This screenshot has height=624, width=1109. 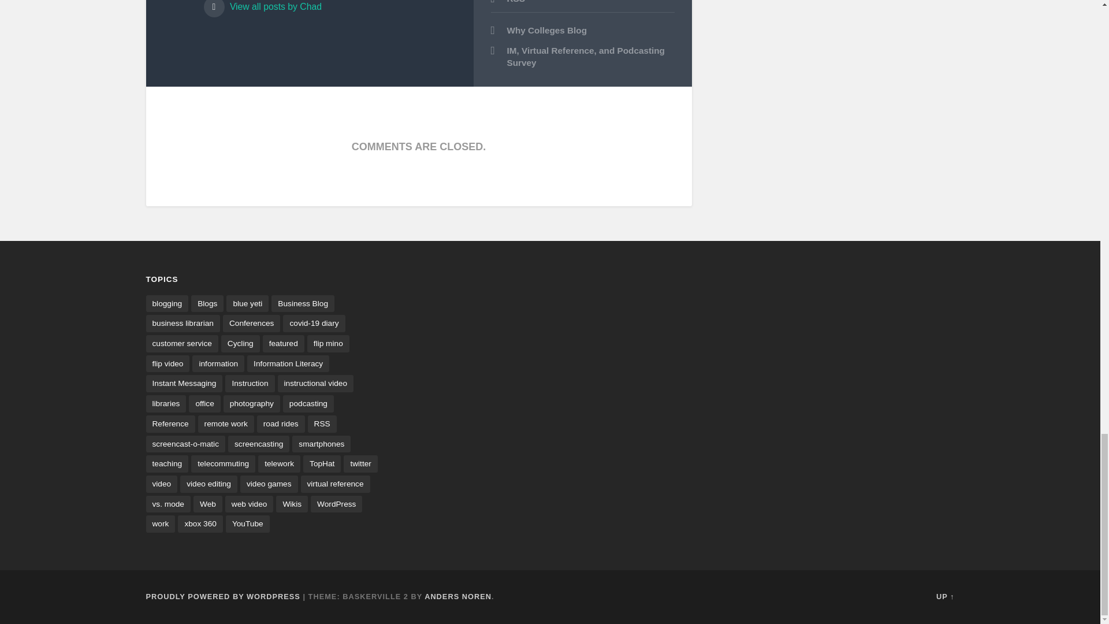 I want to click on RSS, so click(x=515, y=2).